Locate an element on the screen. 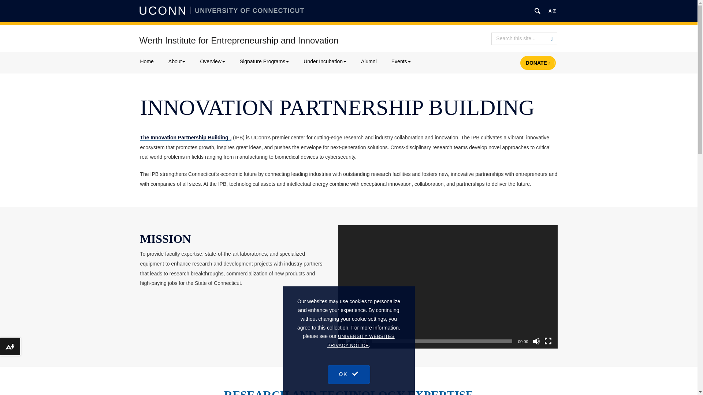  Signature Programs is located at coordinates (264, 61).